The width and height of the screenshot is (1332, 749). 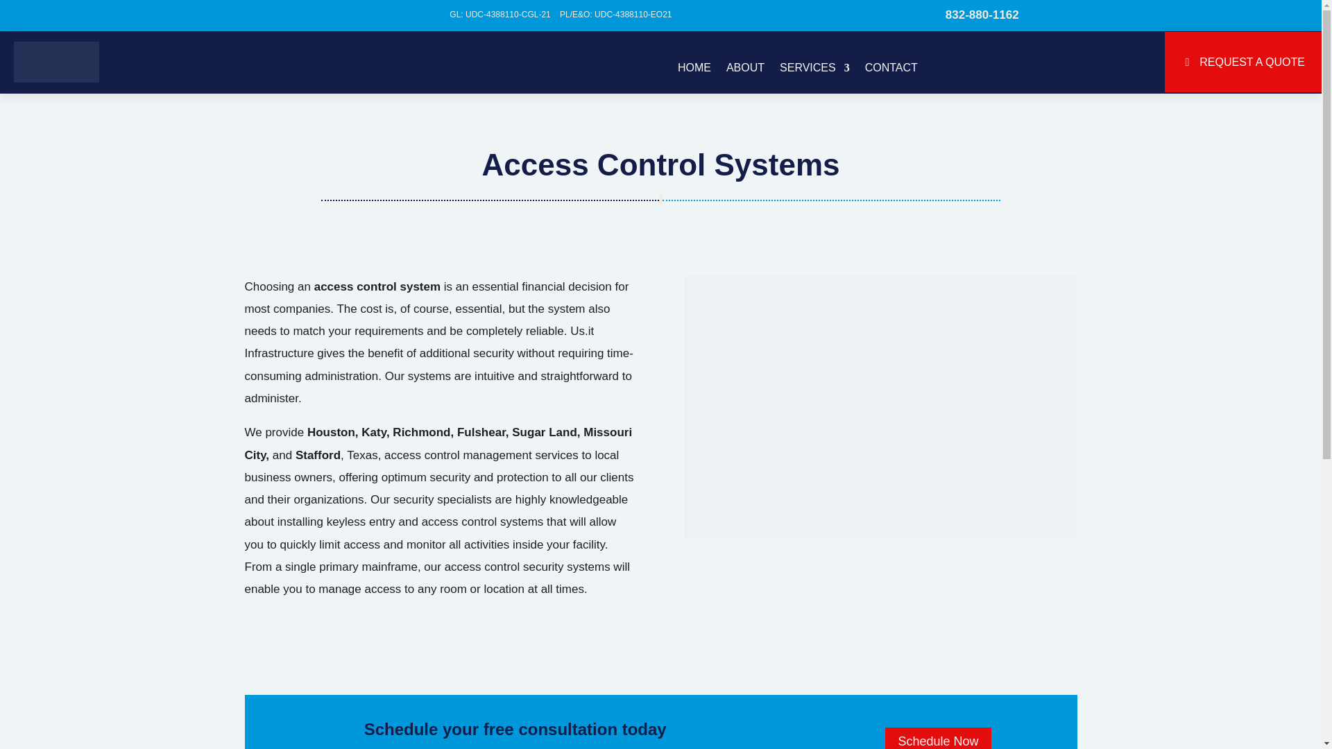 What do you see at coordinates (814, 77) in the screenshot?
I see `SERVICES` at bounding box center [814, 77].